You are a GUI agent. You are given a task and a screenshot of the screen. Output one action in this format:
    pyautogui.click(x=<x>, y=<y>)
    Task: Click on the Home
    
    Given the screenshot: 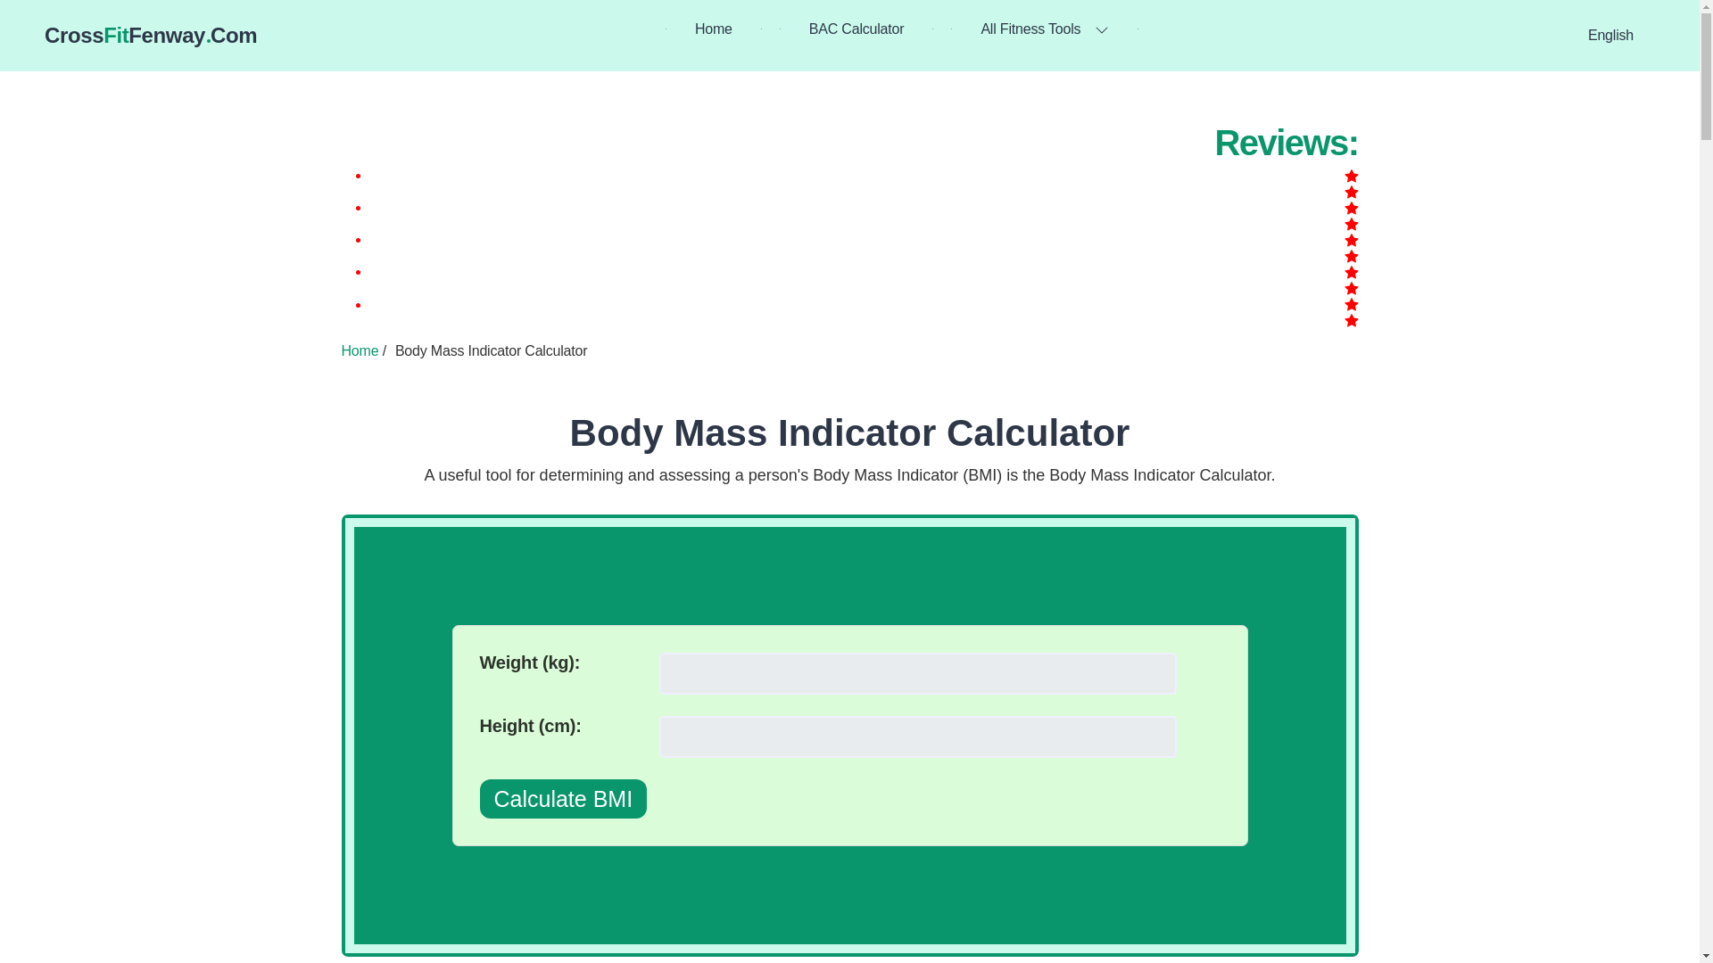 What is the action you would take?
    pyautogui.click(x=150, y=36)
    